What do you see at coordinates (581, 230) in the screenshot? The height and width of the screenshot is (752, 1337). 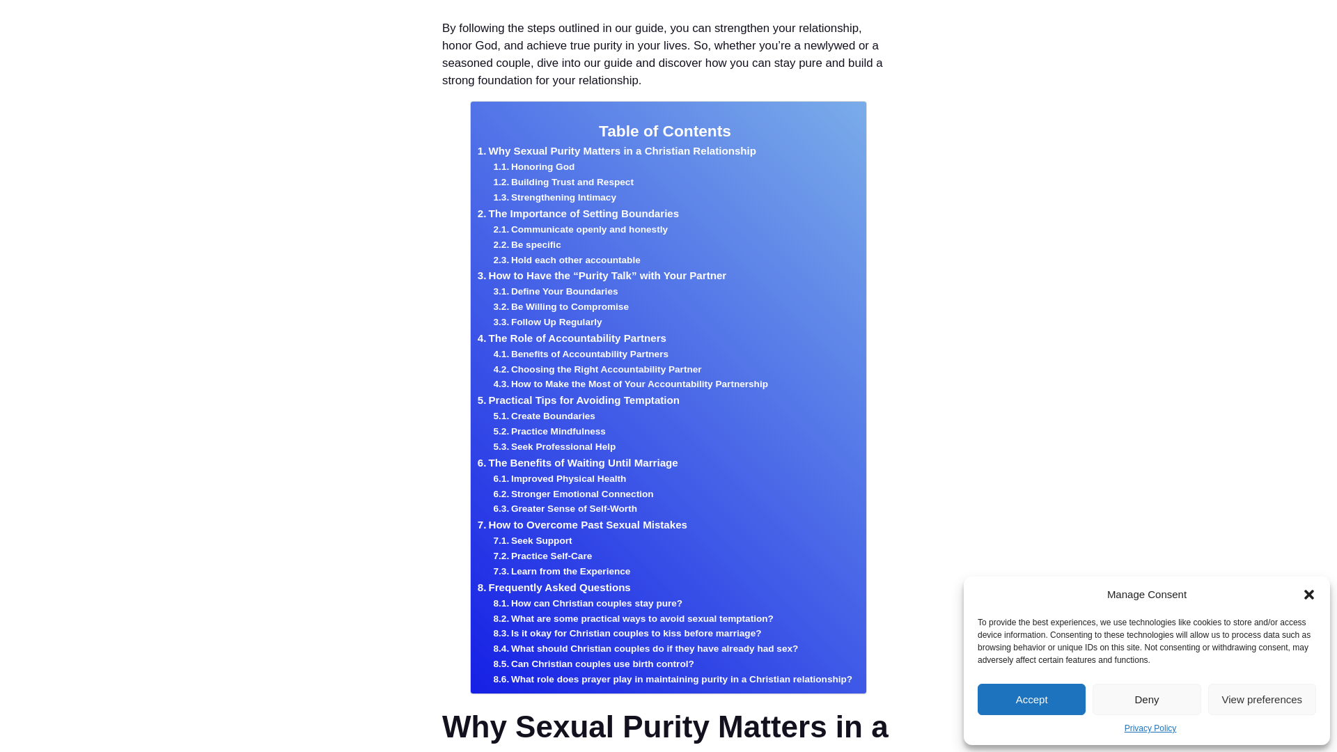 I see `Communicate openly and honestly` at bounding box center [581, 230].